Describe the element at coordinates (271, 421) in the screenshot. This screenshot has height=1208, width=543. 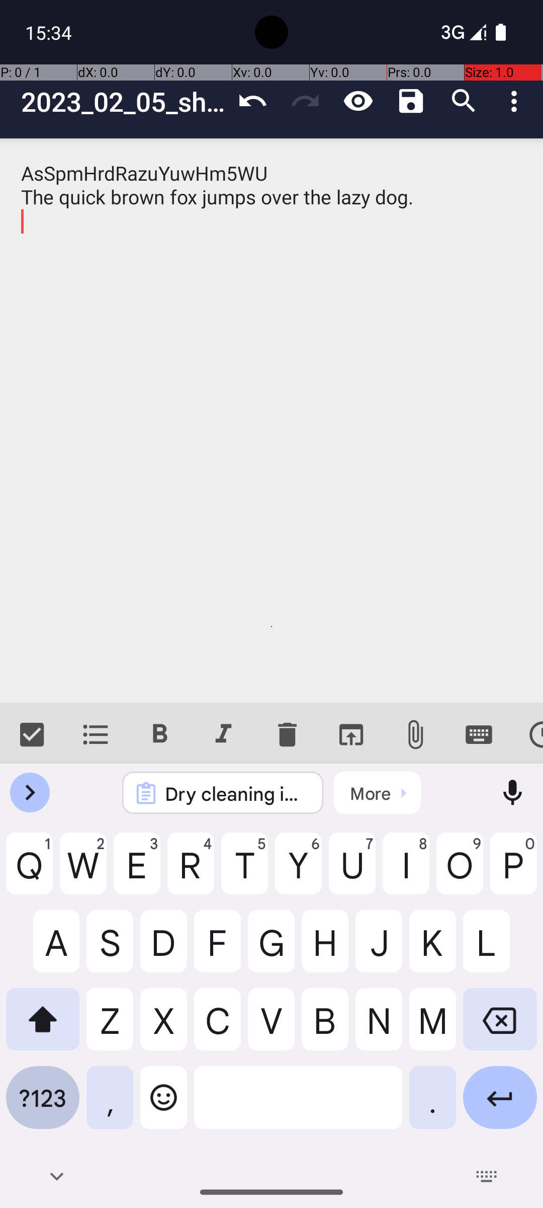
I see `AsSpmHrdRazuYuwHm5WU
The quick brown fox jumps over the lazy dog.
` at that location.